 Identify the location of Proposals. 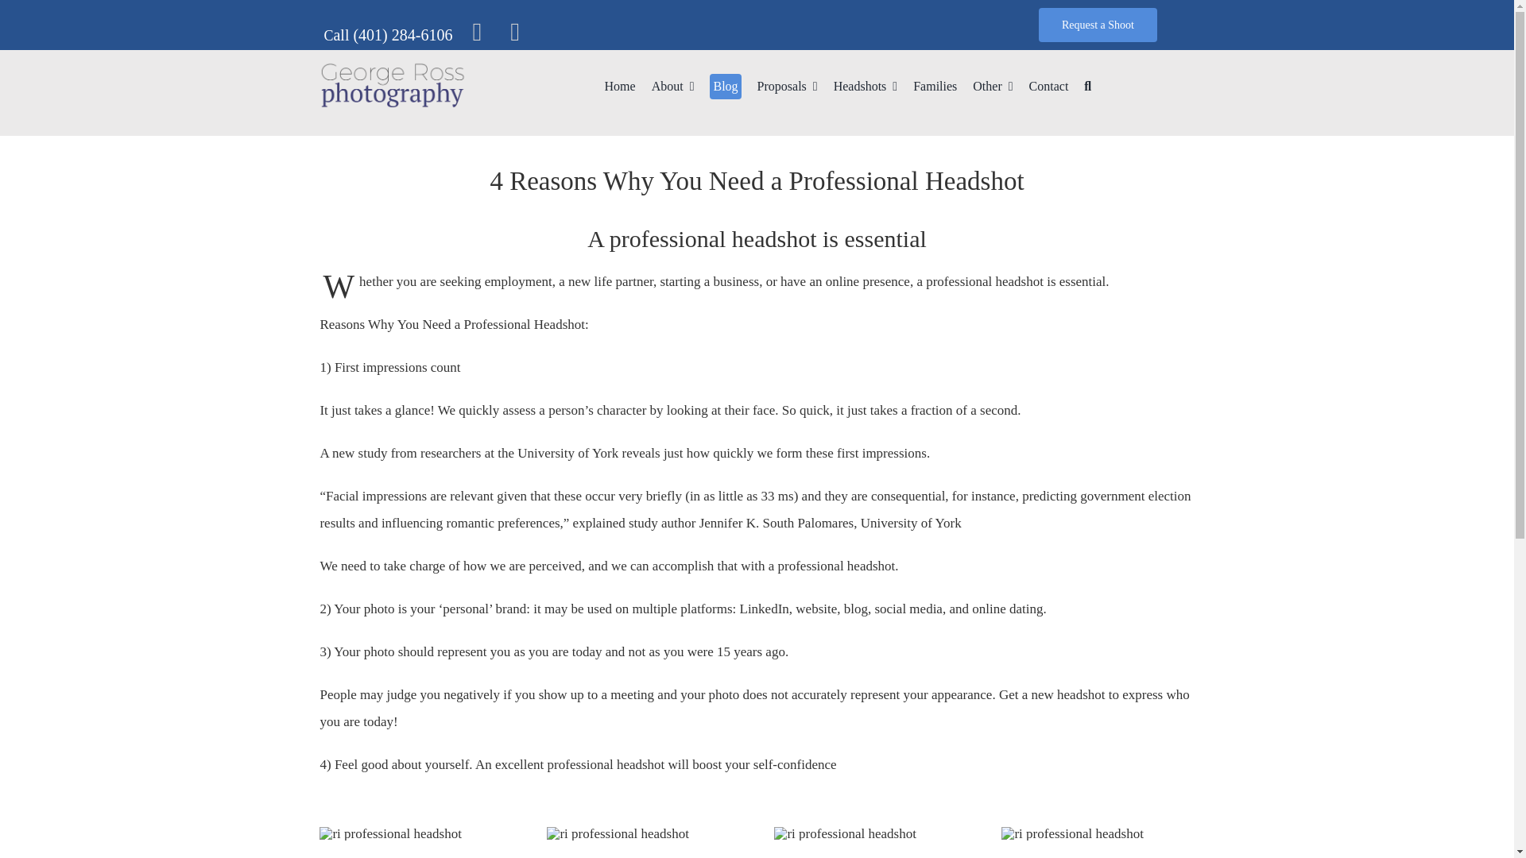
(787, 86).